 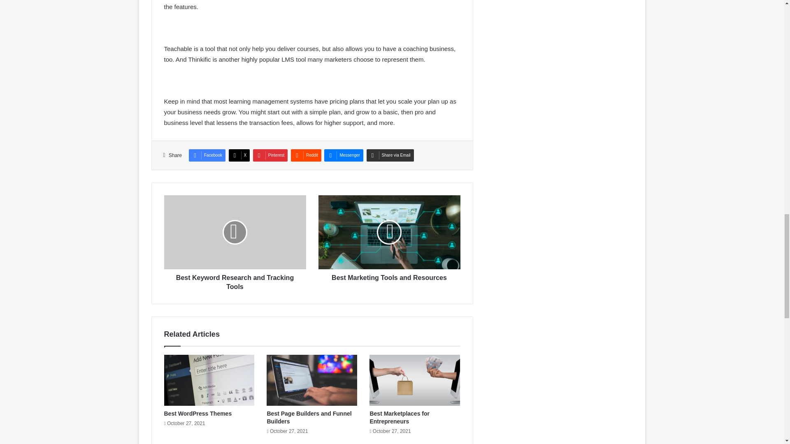 What do you see at coordinates (207, 155) in the screenshot?
I see `Facebook` at bounding box center [207, 155].